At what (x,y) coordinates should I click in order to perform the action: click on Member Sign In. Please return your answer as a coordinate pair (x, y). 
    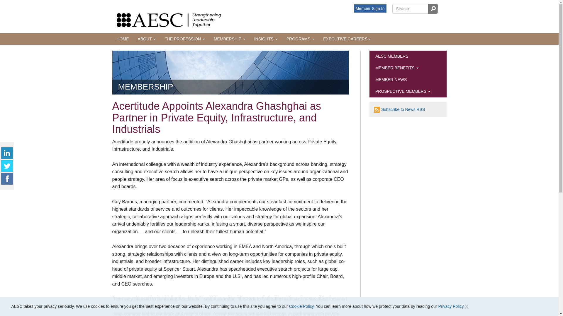
    Looking at the image, I should click on (370, 8).